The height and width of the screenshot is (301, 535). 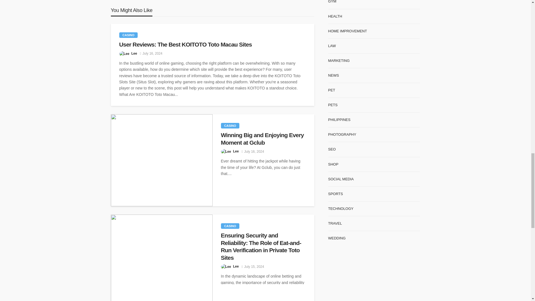 What do you see at coordinates (213, 44) in the screenshot?
I see `User Reviews: The Best KOITOTO Toto Macau Sites` at bounding box center [213, 44].